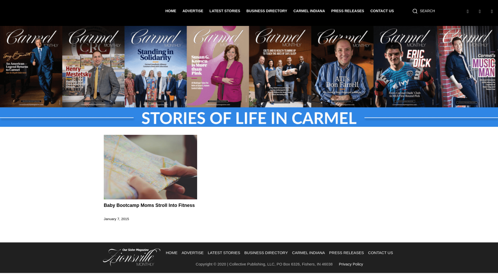  I want to click on Baby Bootcamp Moms Stroll Into Fitness, so click(150, 205).